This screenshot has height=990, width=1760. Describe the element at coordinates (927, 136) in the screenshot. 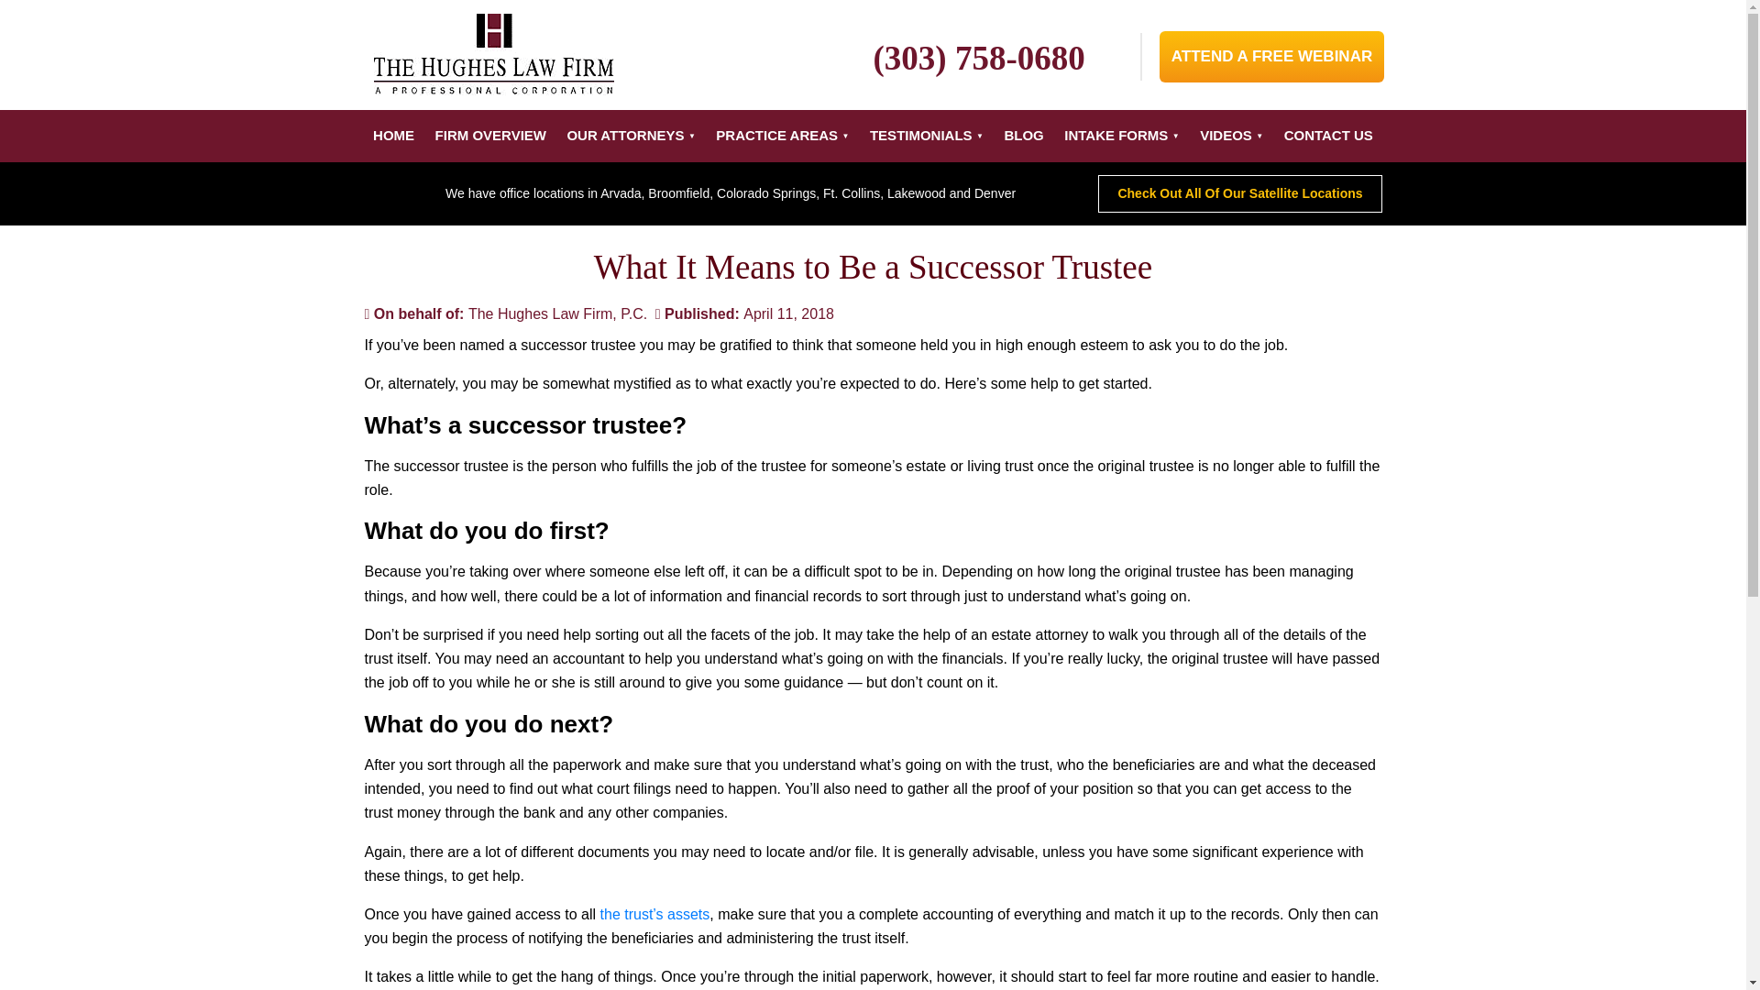

I see `TESTIMONIALS` at that location.